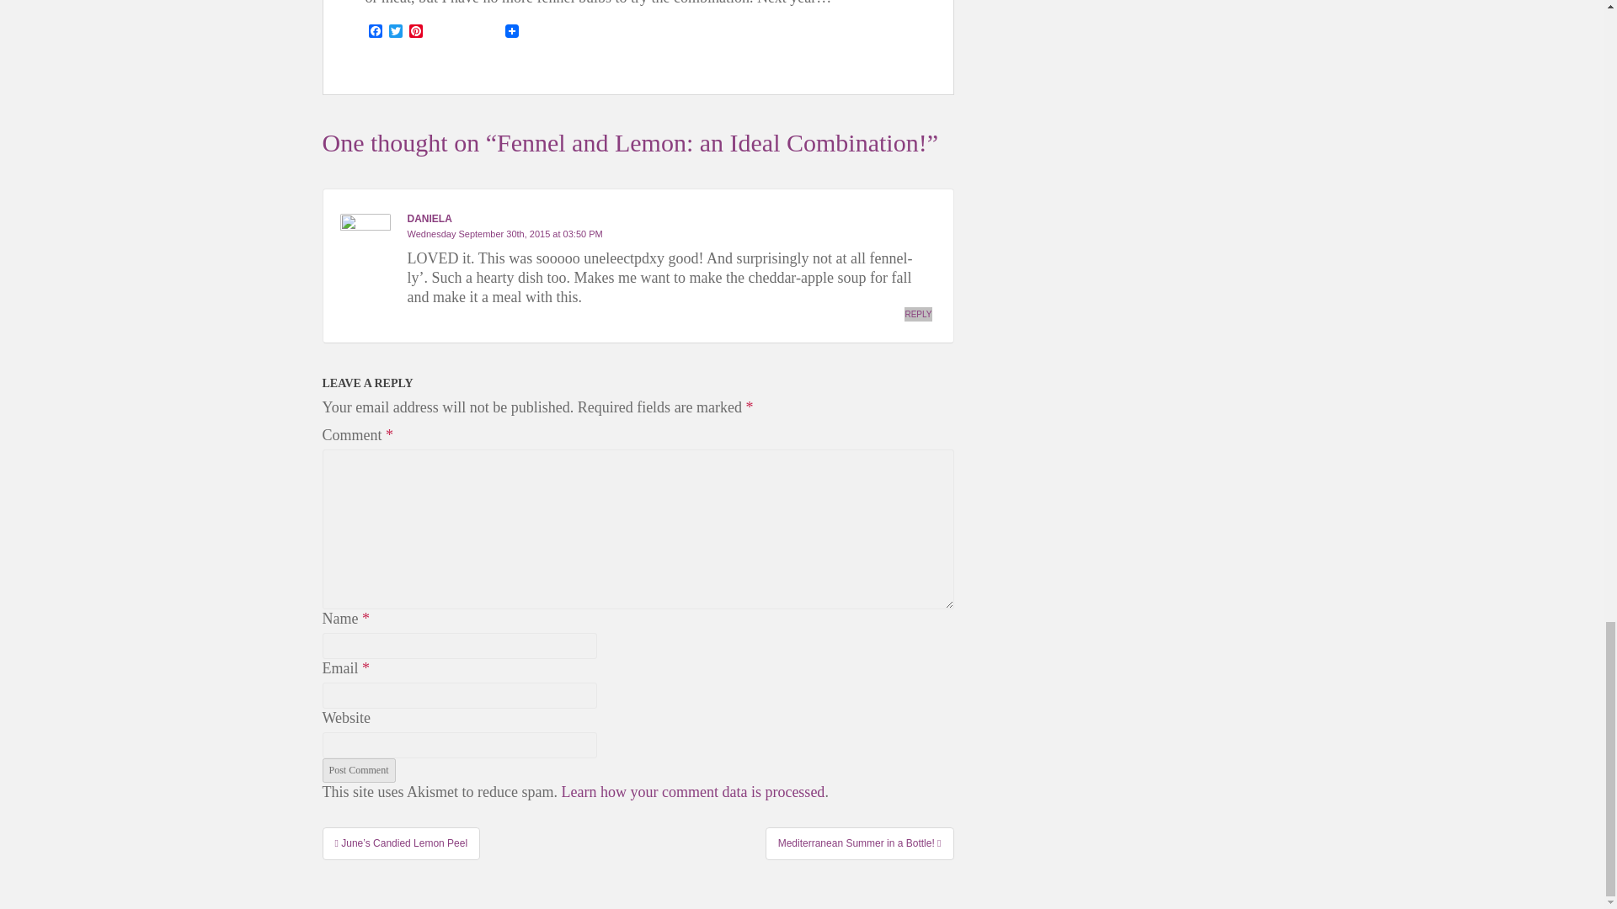  Describe the element at coordinates (416, 32) in the screenshot. I see `Pinterest` at that location.